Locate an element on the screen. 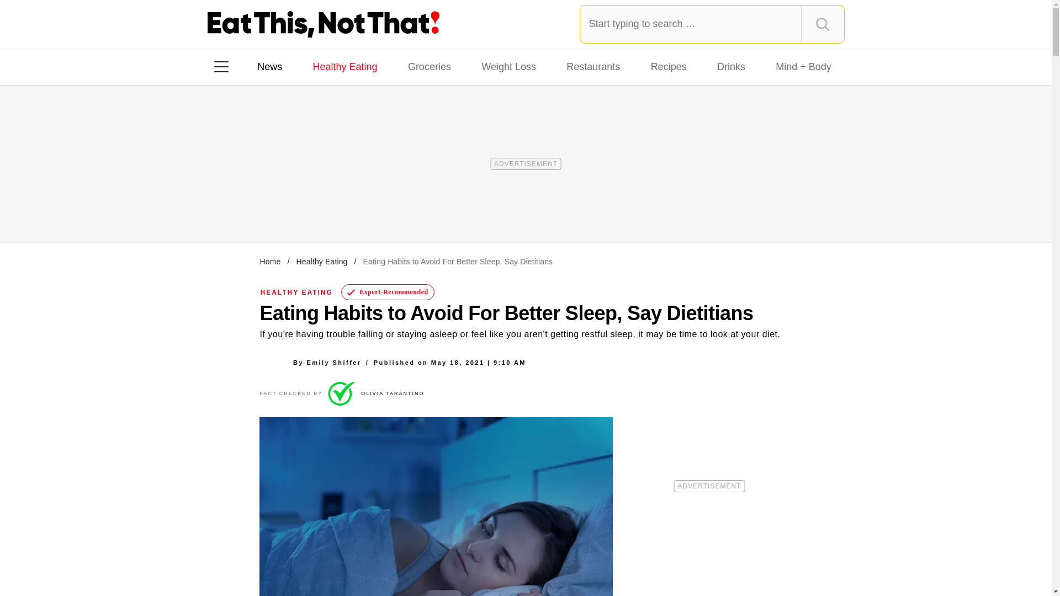 This screenshot has height=596, width=1060. Healthy Eating is located at coordinates (321, 261).